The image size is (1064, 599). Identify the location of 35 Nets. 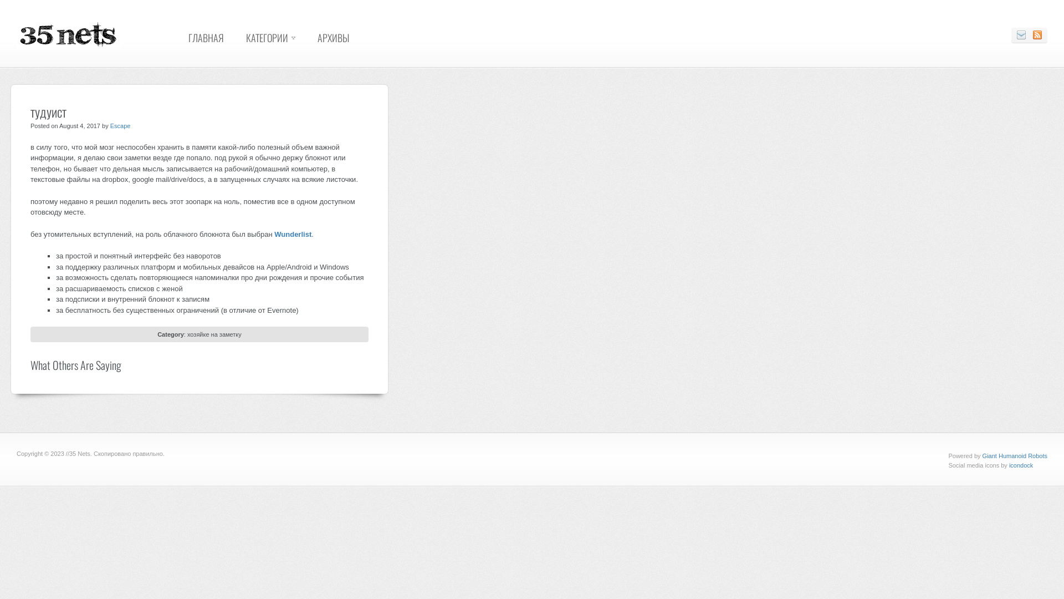
(69, 46).